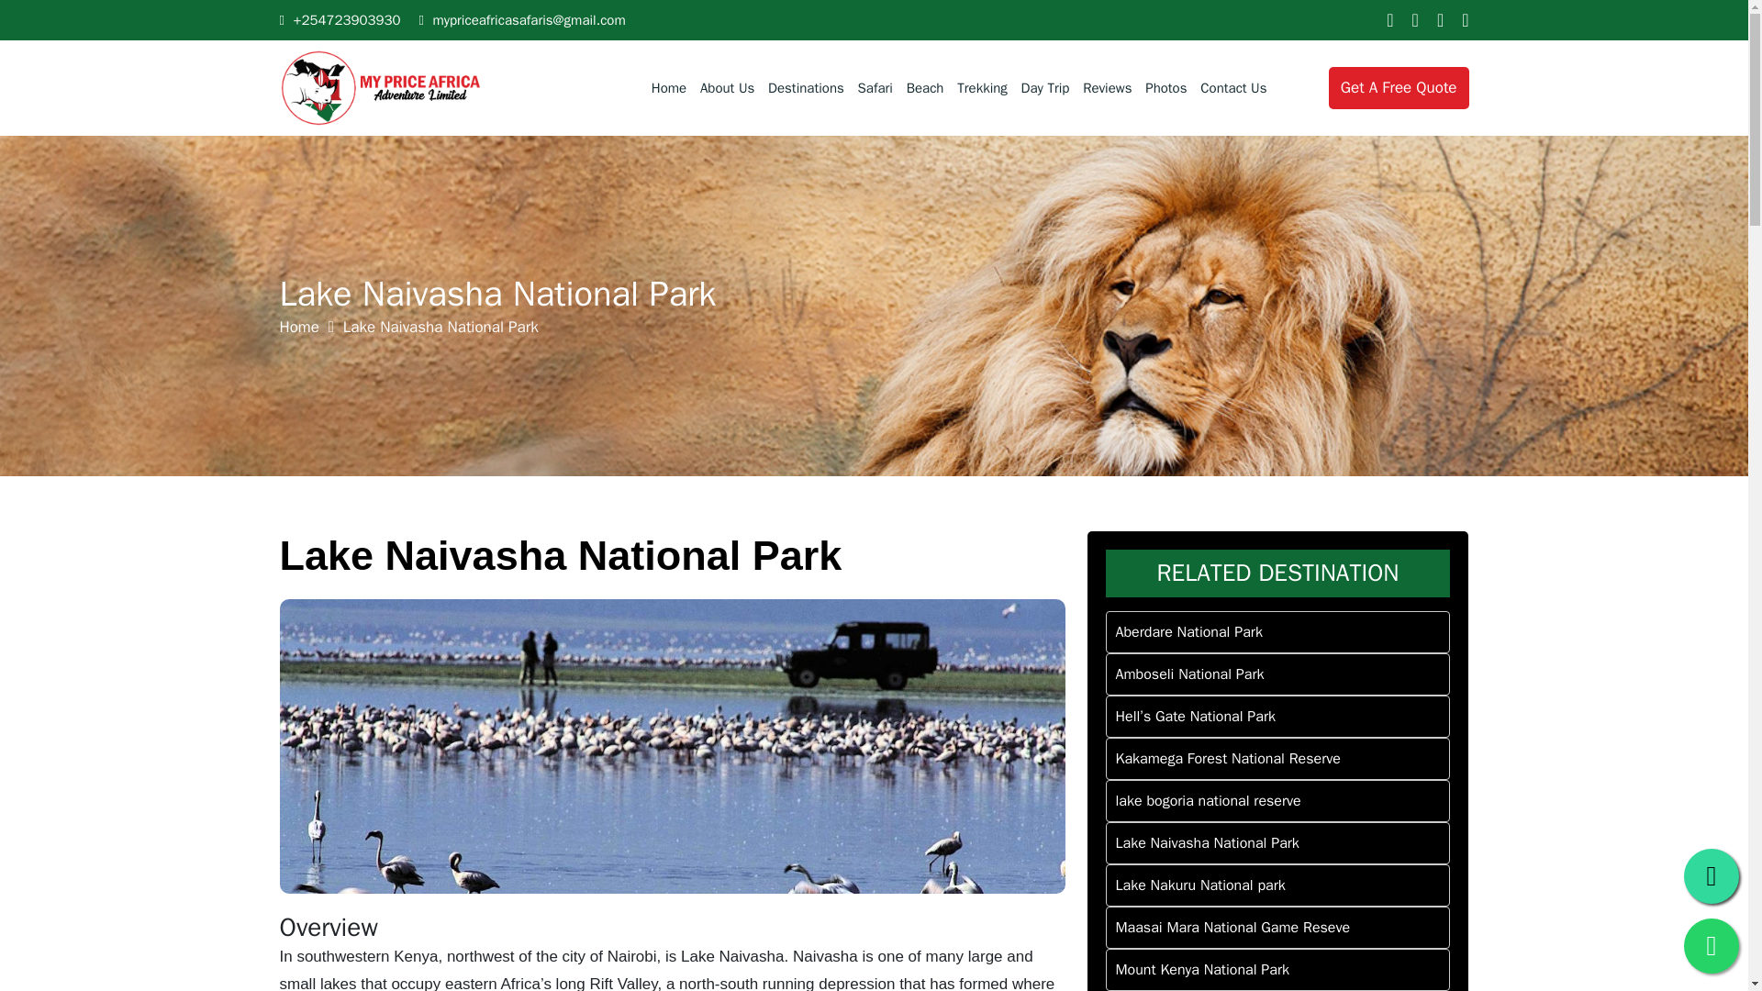  What do you see at coordinates (1277, 674) in the screenshot?
I see `Amboseli National Park` at bounding box center [1277, 674].